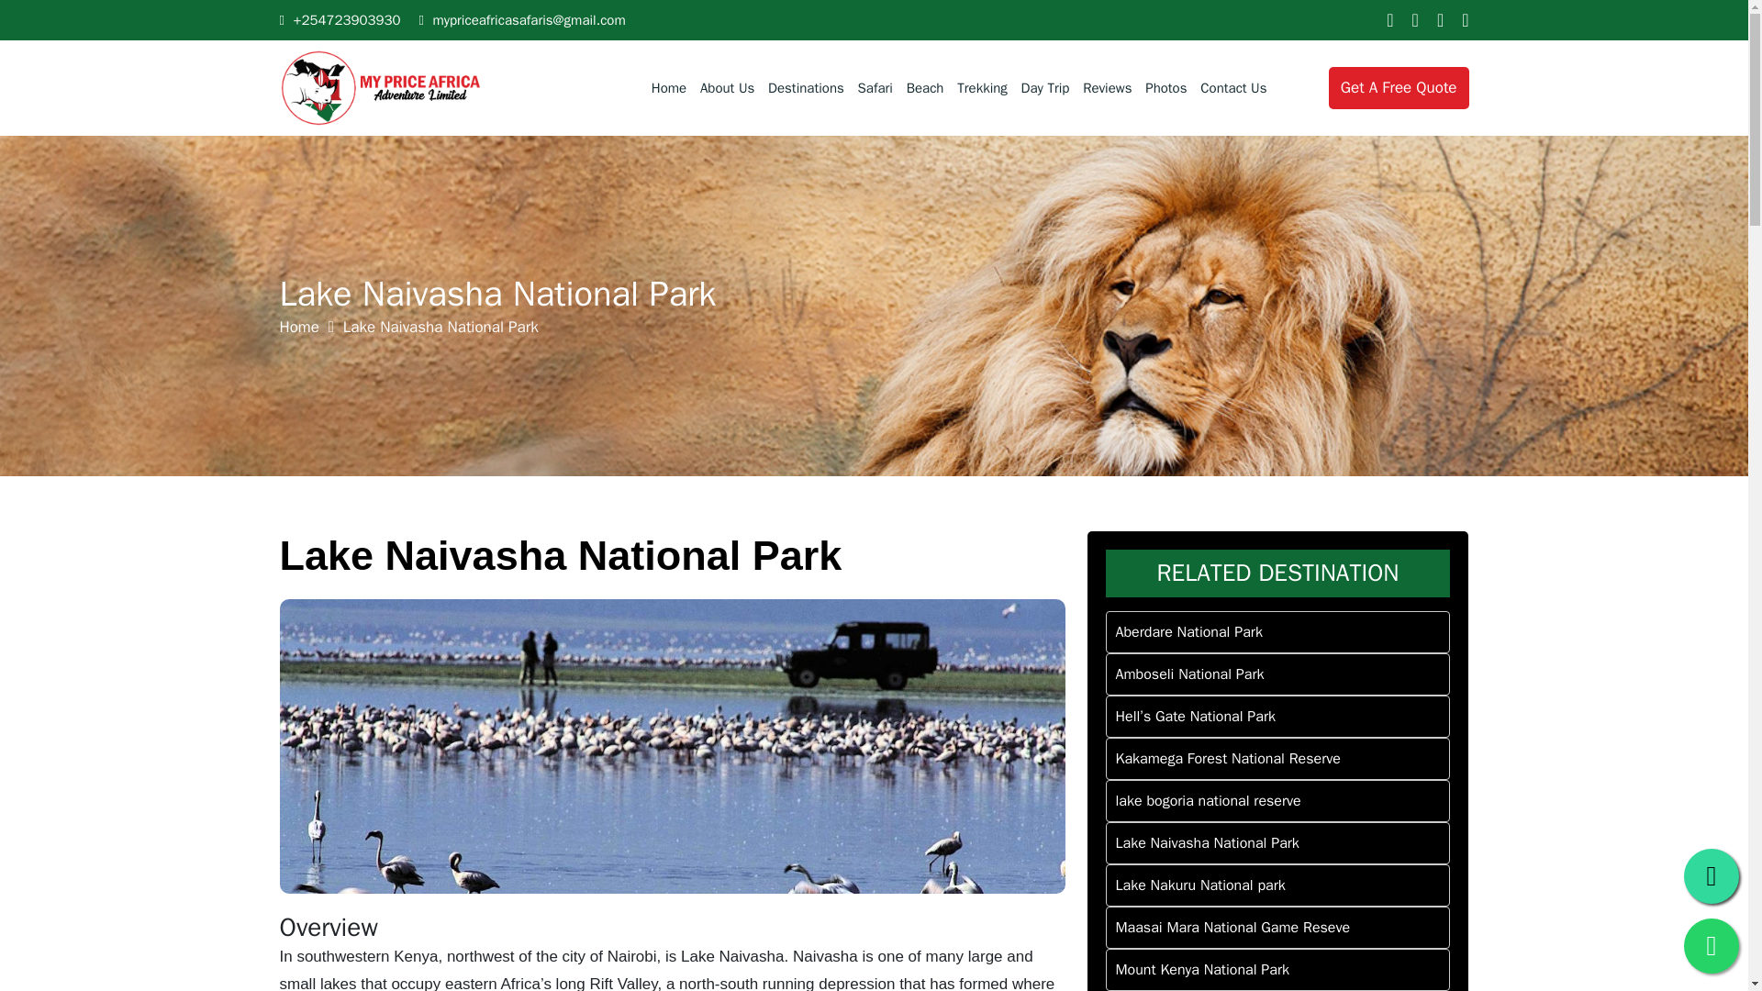  What do you see at coordinates (1277, 674) in the screenshot?
I see `Amboseli National Park` at bounding box center [1277, 674].